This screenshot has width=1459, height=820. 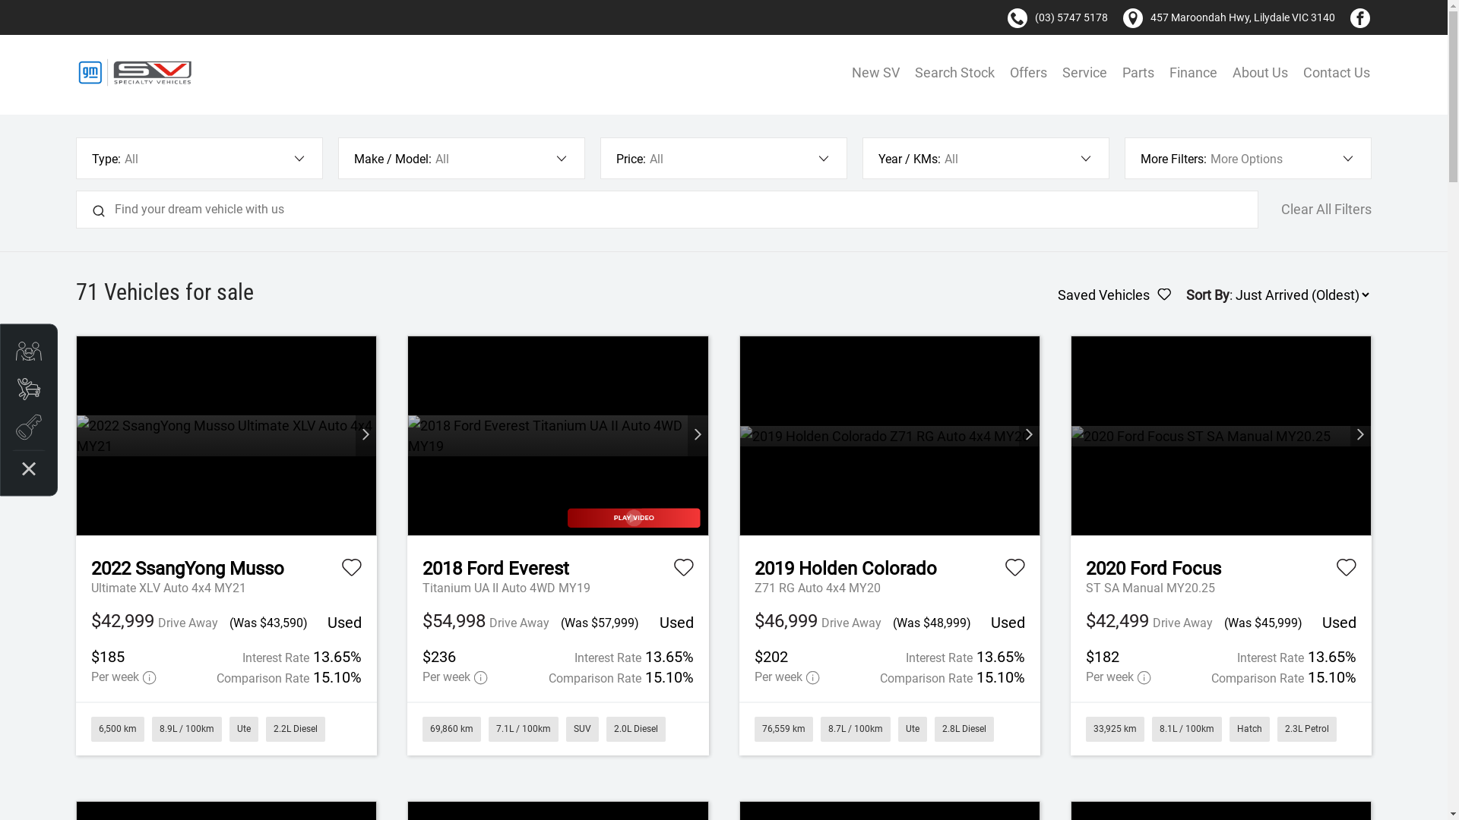 What do you see at coordinates (1221, 729) in the screenshot?
I see `33,925 km
8.1L / 100km
Hatch
2.3L Petrol` at bounding box center [1221, 729].